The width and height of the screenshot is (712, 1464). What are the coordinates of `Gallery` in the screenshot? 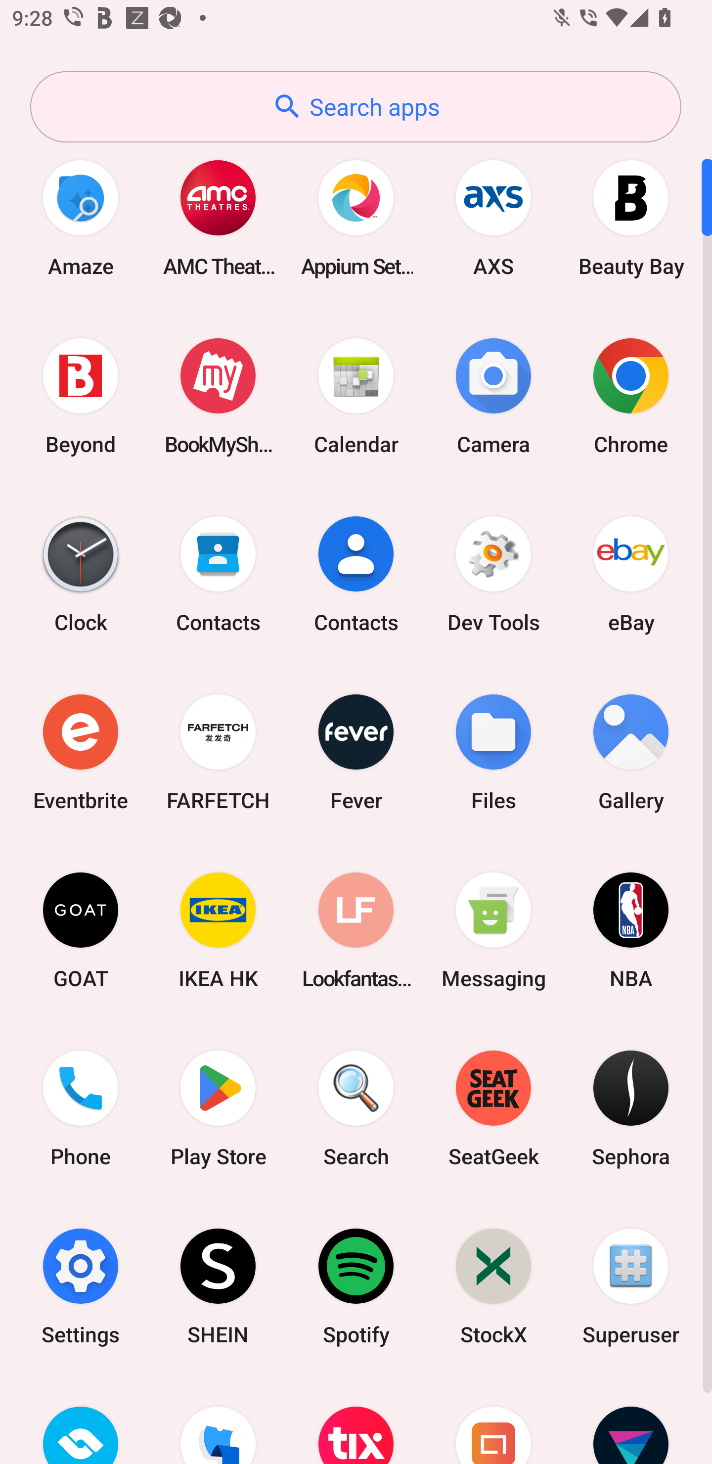 It's located at (631, 752).